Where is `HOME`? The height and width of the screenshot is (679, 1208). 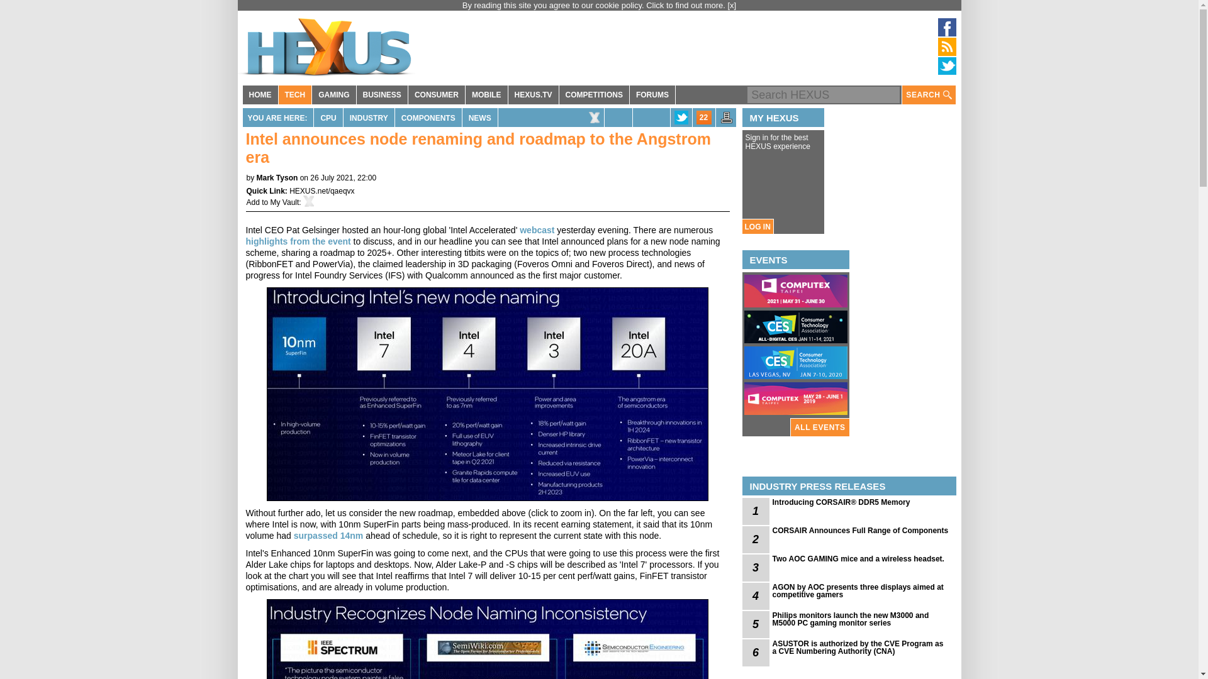
HOME is located at coordinates (260, 95).